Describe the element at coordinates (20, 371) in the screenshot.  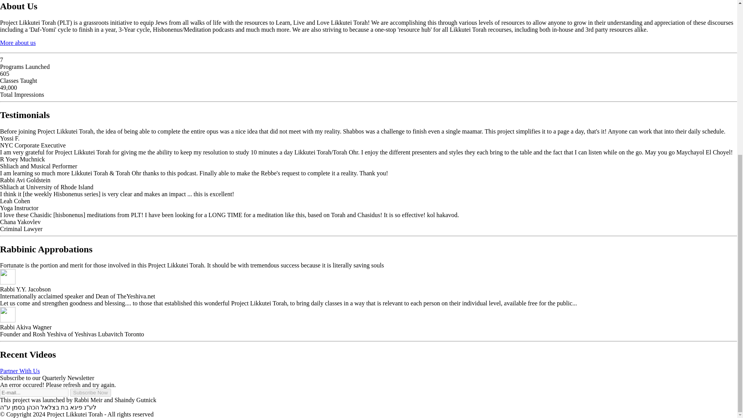
I see `Partner With Us` at that location.